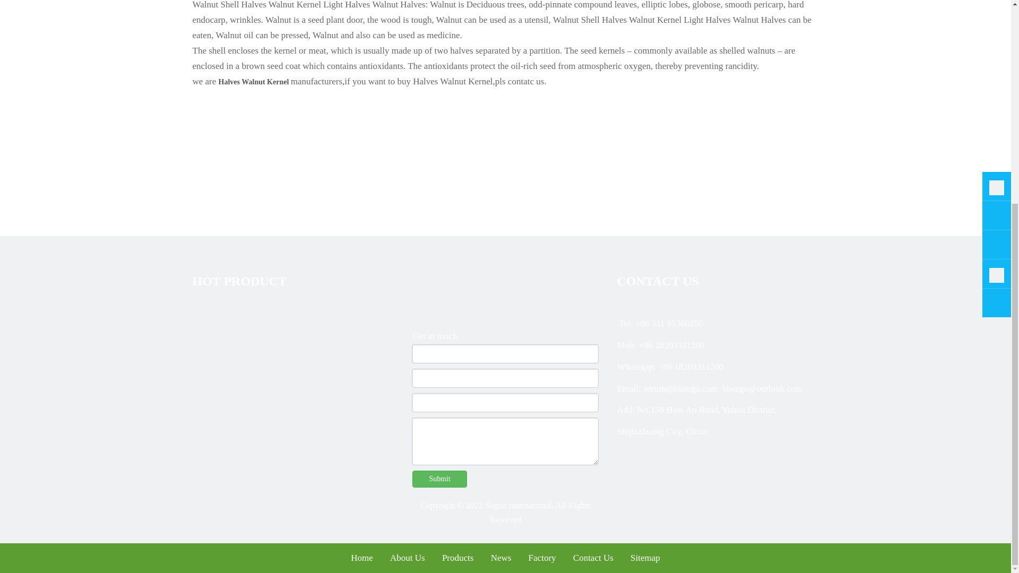 The image size is (1019, 573). Describe the element at coordinates (457, 558) in the screenshot. I see `Products` at that location.